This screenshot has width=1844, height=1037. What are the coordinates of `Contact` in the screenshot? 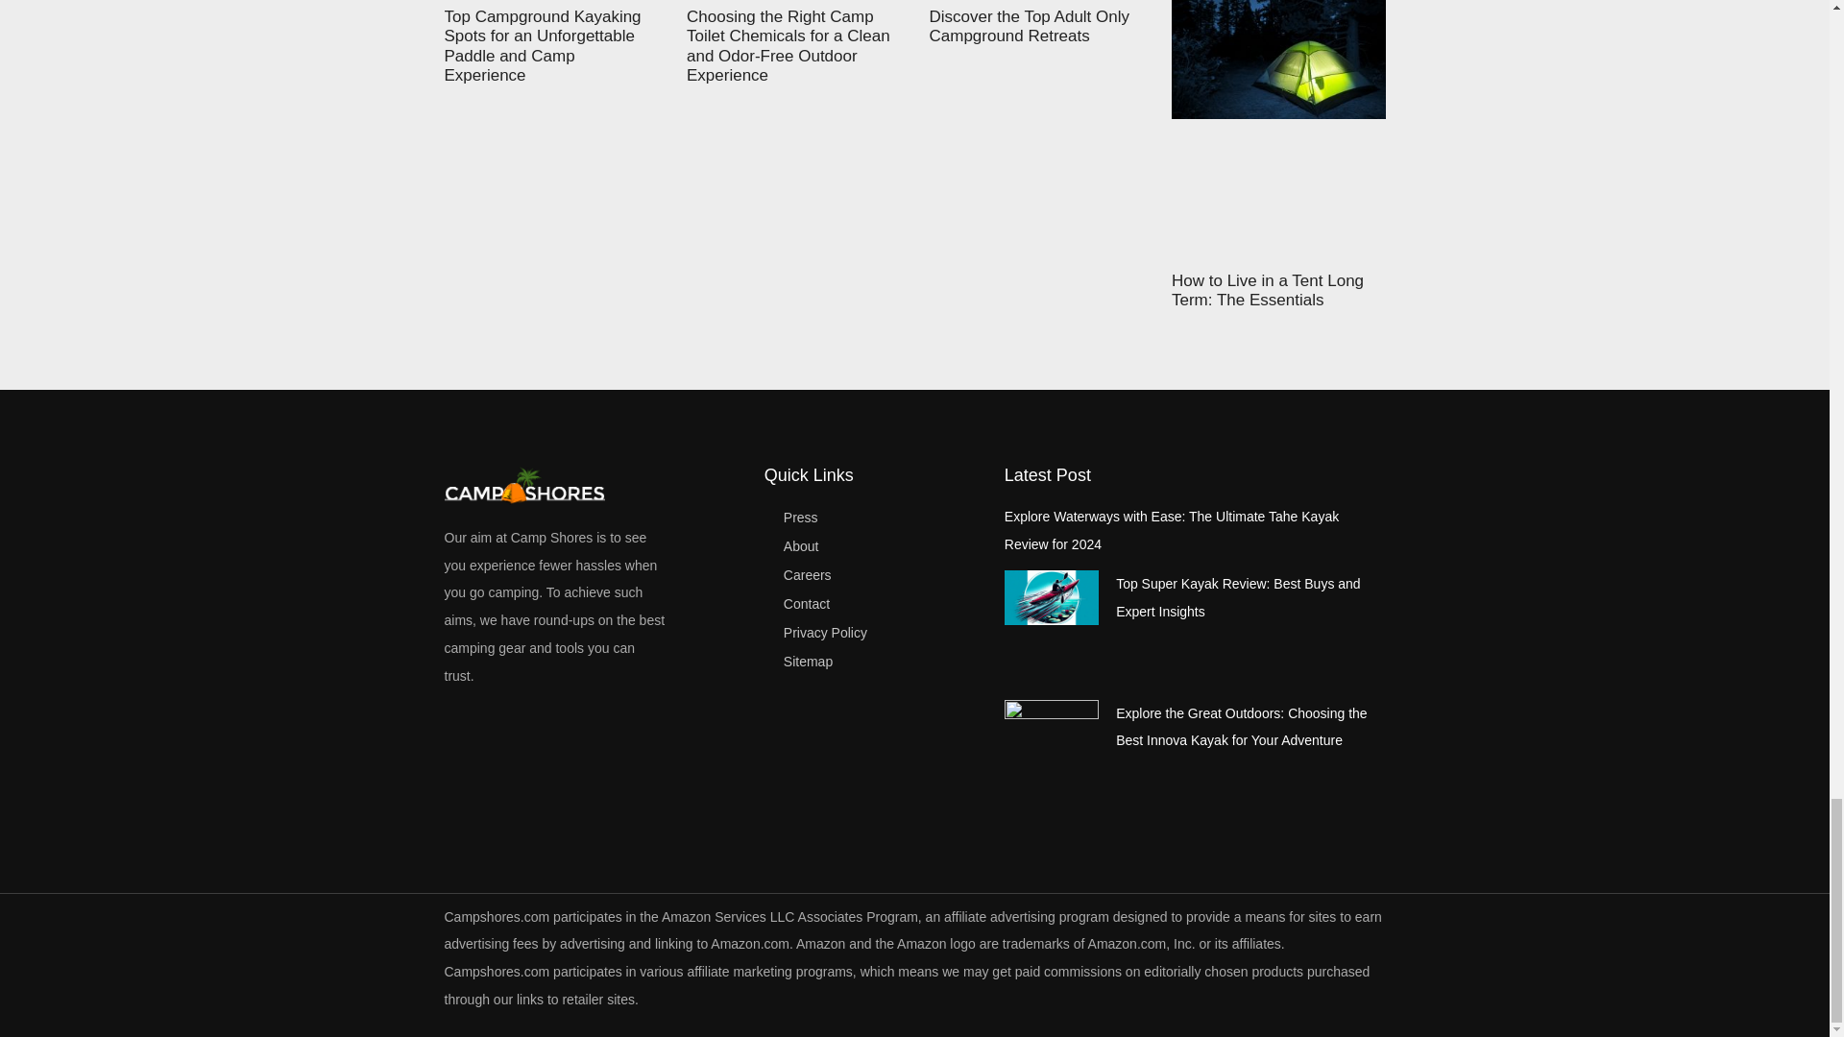 It's located at (874, 603).